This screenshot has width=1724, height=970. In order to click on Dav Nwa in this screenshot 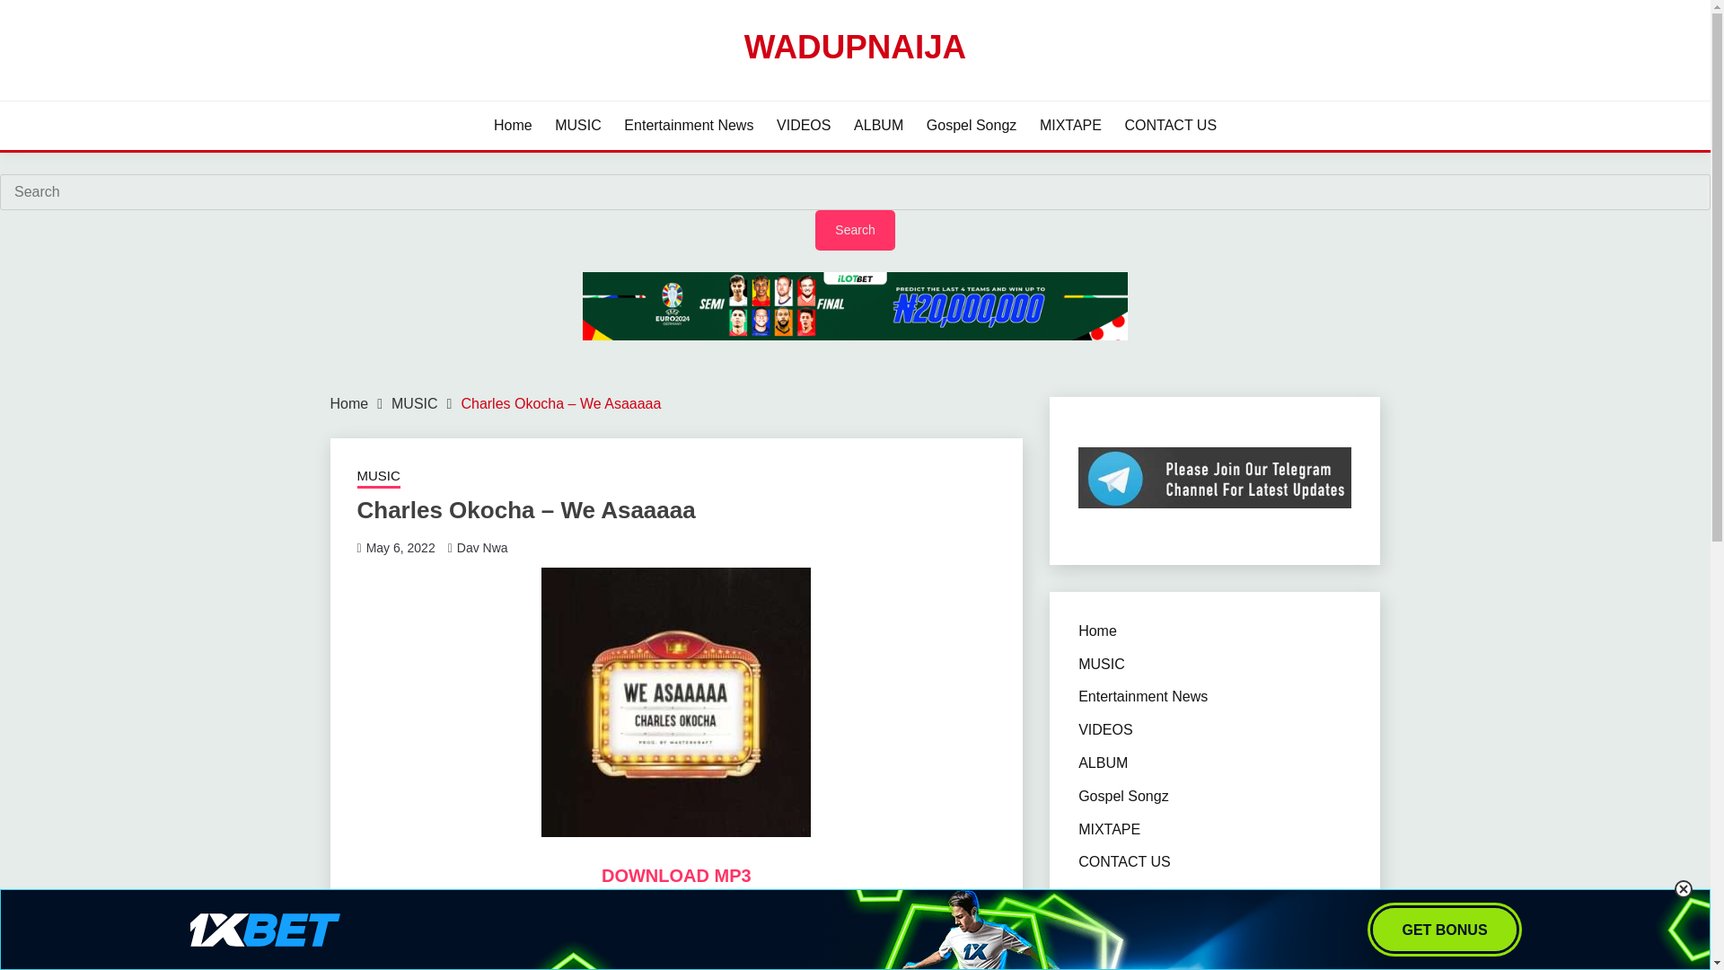, I will do `click(482, 547)`.